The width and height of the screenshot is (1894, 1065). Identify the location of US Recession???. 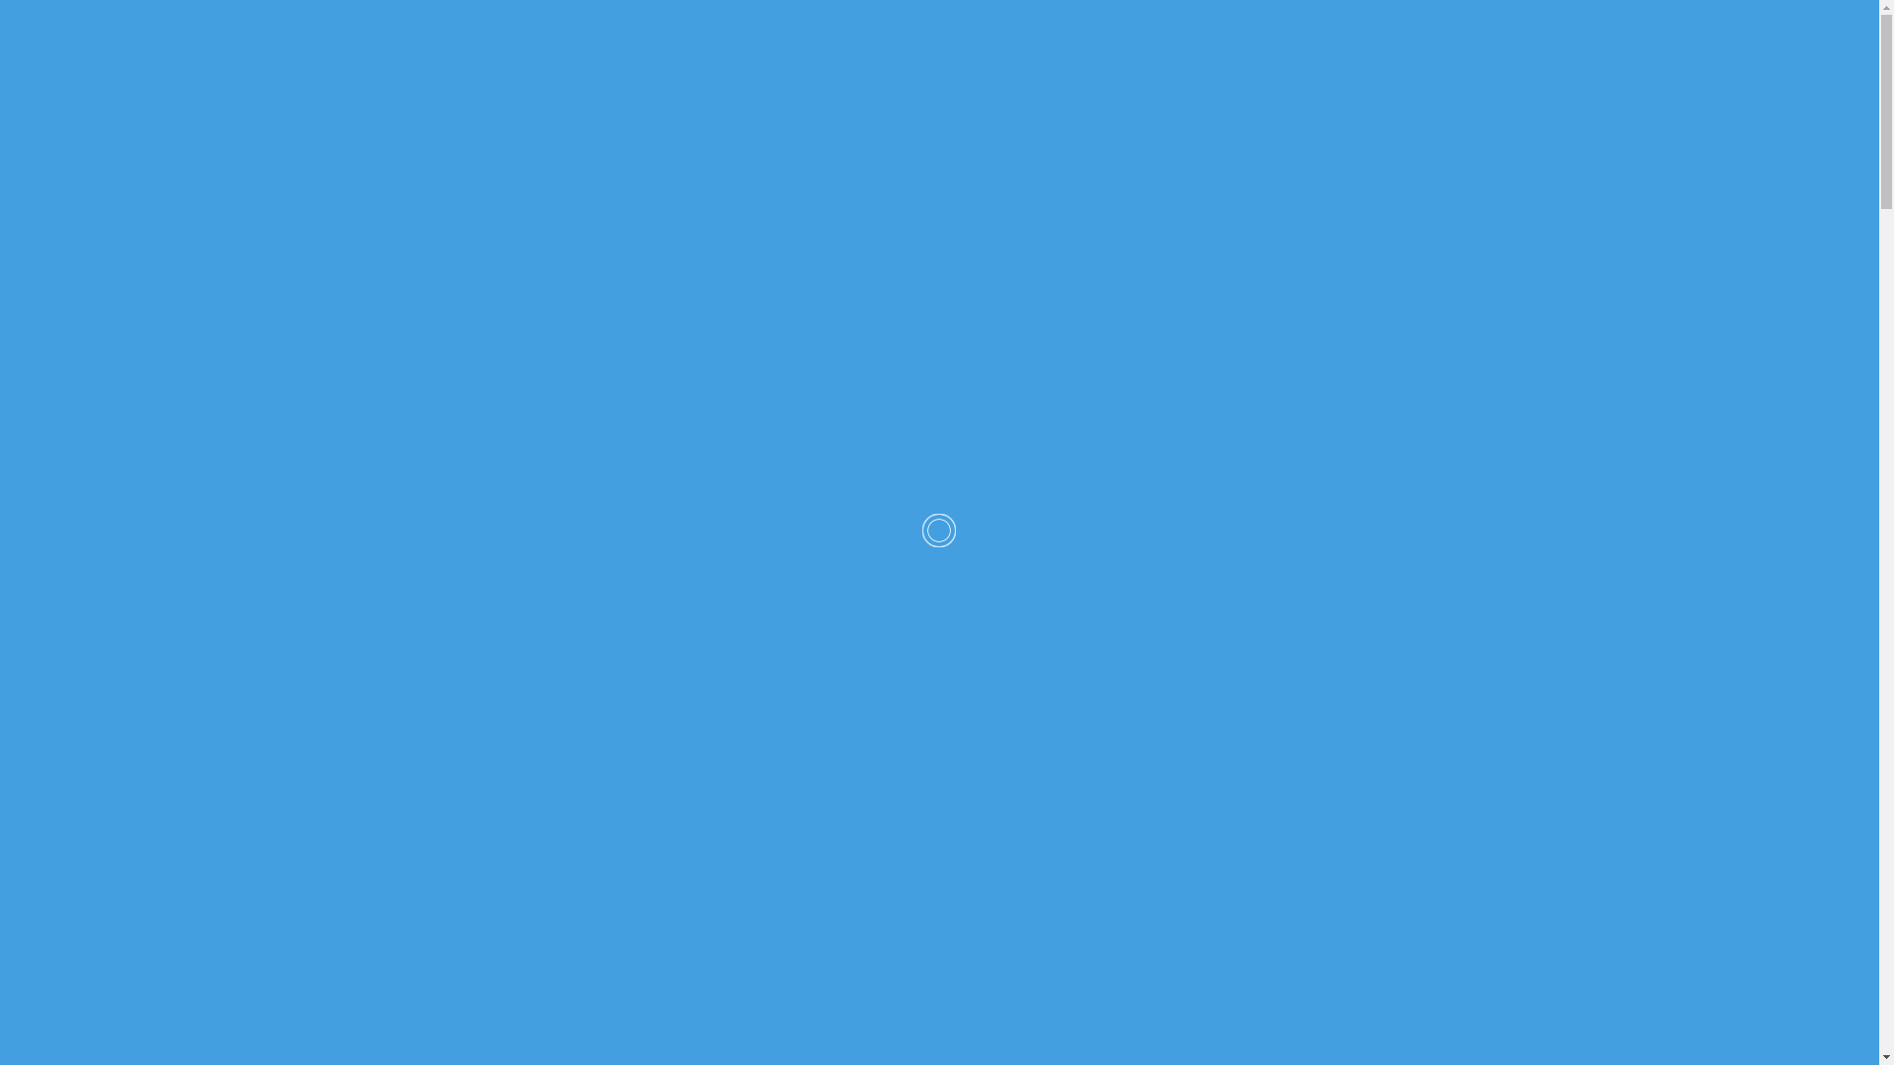
(1367, 532).